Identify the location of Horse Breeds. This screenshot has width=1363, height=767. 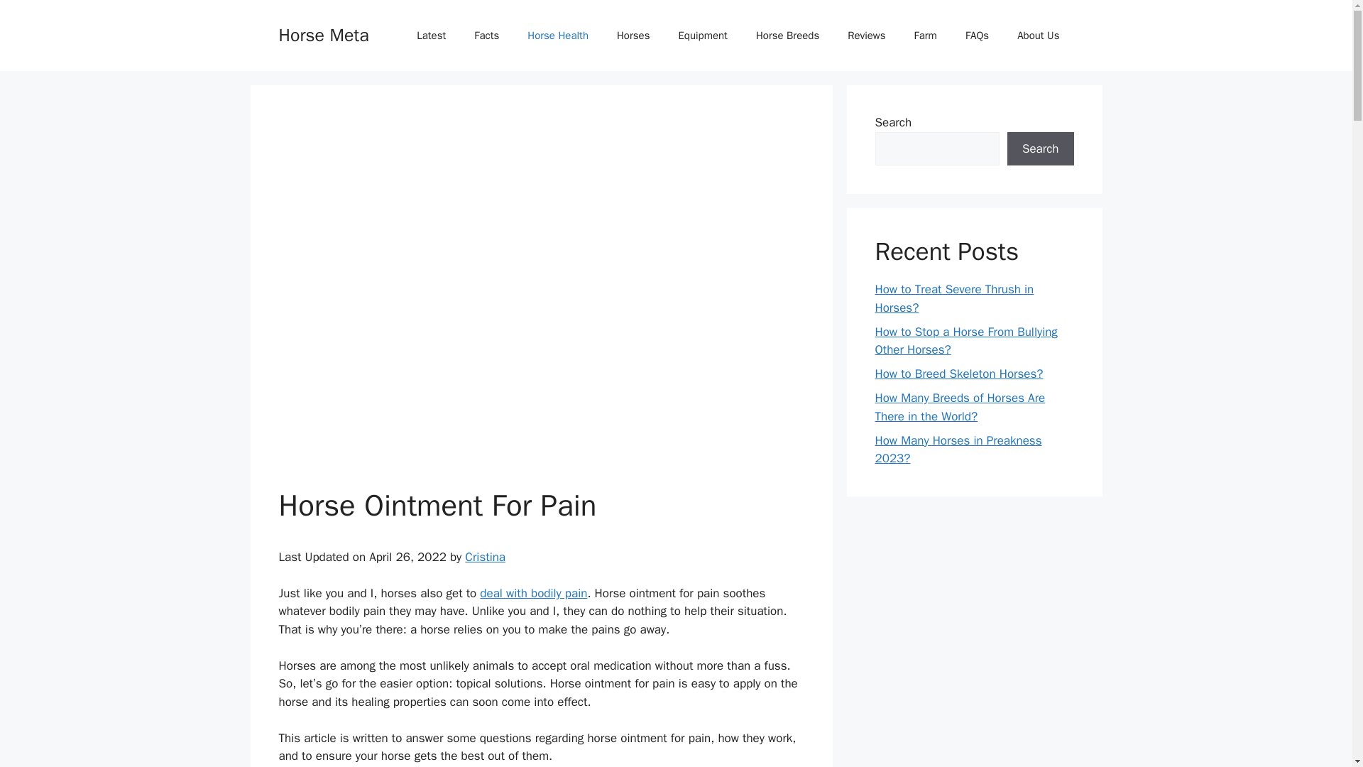
(787, 36).